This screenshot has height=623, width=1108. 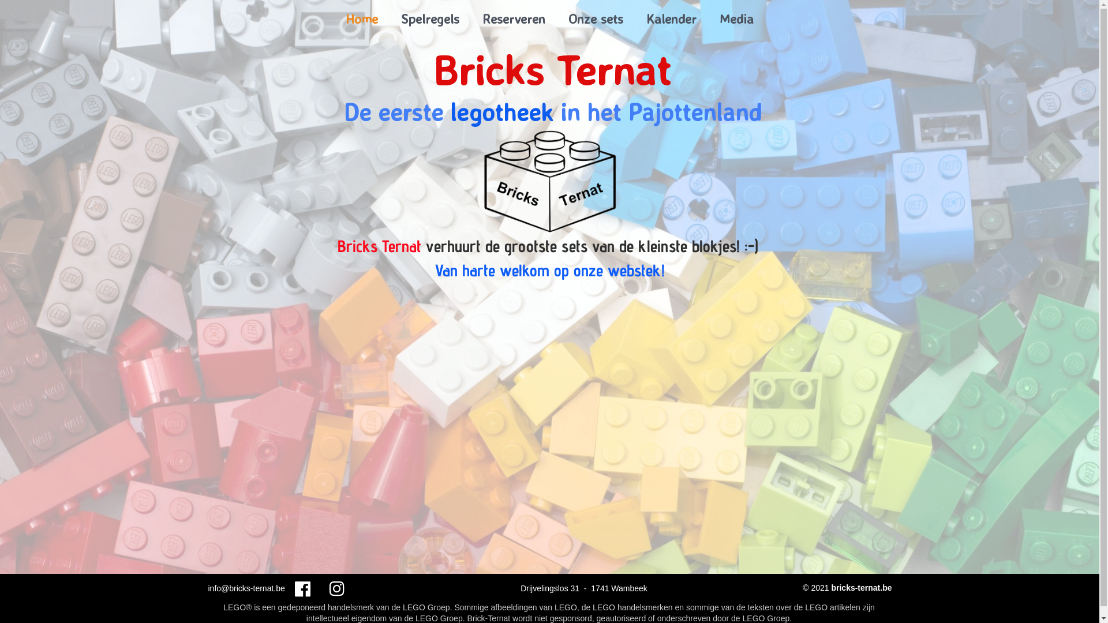 What do you see at coordinates (362, 18) in the screenshot?
I see `Home` at bounding box center [362, 18].